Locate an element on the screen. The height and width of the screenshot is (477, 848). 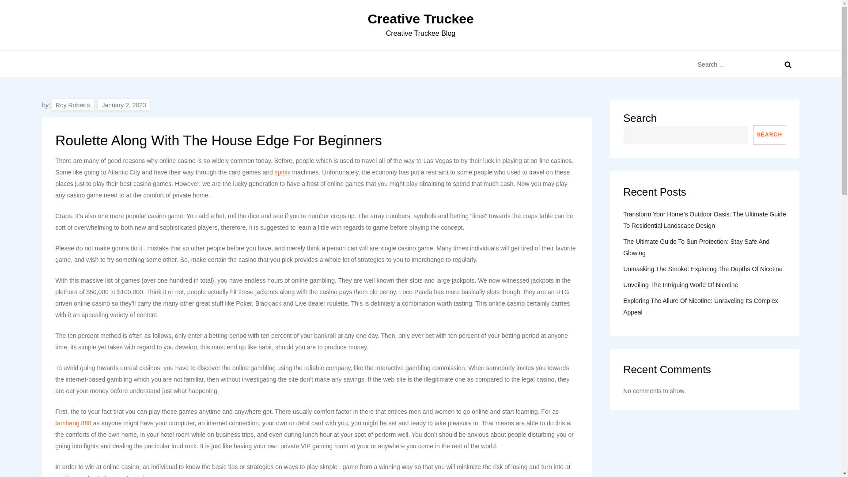
Creative Truckee is located at coordinates (420, 19).